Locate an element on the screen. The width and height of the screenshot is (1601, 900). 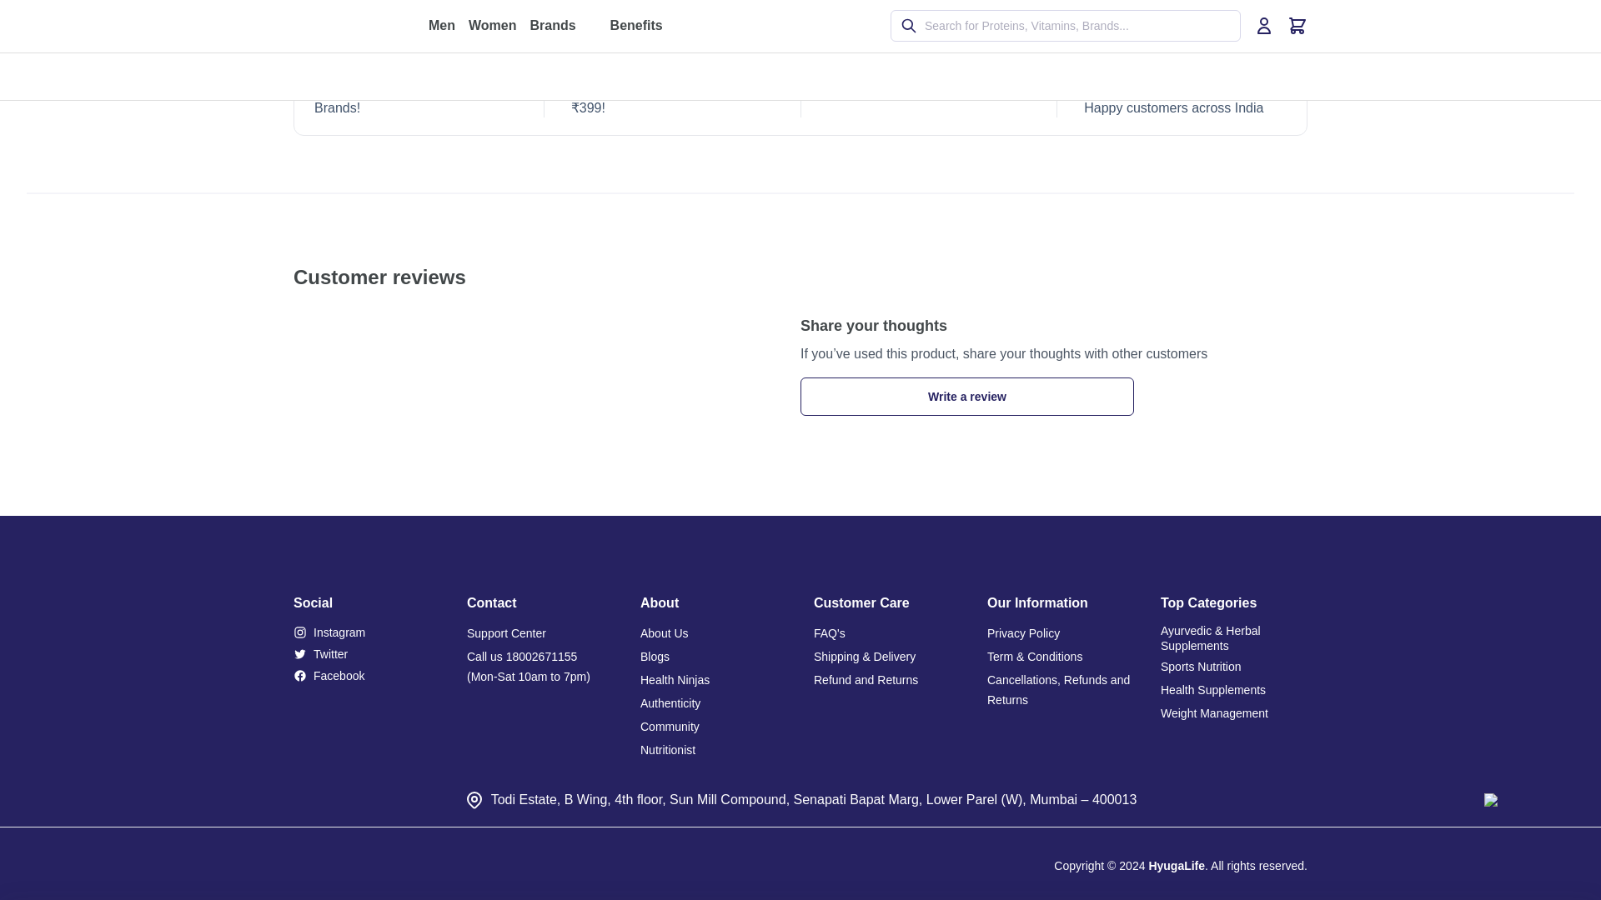
Facebook is located at coordinates (367, 675).